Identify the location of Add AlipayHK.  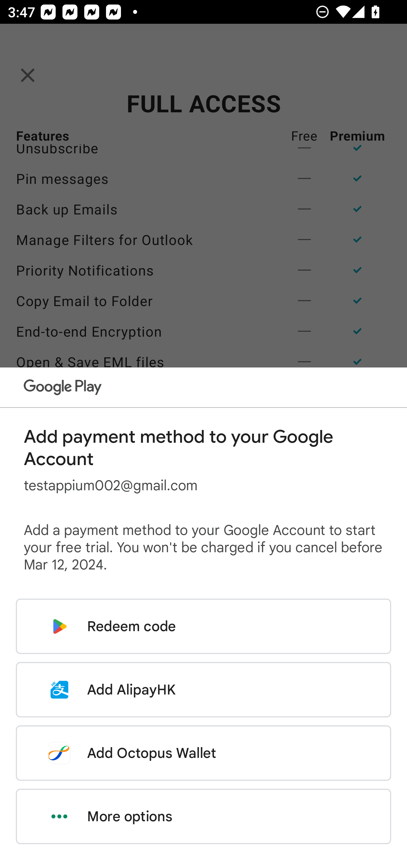
(203, 690).